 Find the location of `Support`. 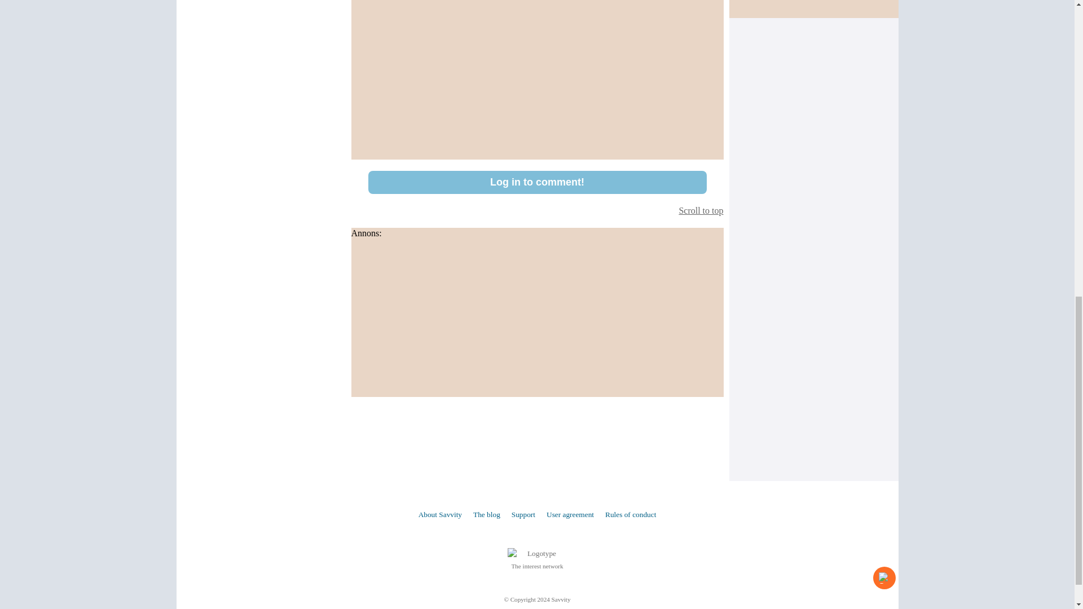

Support is located at coordinates (523, 514).